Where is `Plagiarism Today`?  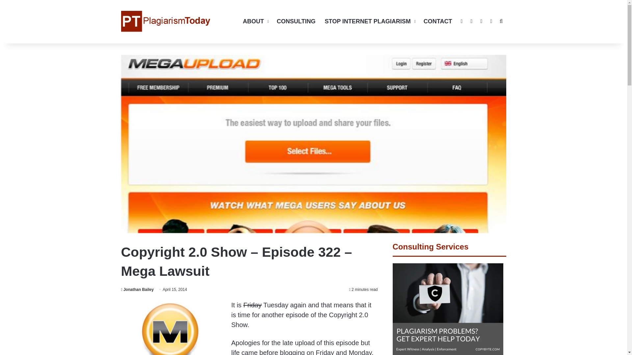
Plagiarism Today is located at coordinates (166, 21).